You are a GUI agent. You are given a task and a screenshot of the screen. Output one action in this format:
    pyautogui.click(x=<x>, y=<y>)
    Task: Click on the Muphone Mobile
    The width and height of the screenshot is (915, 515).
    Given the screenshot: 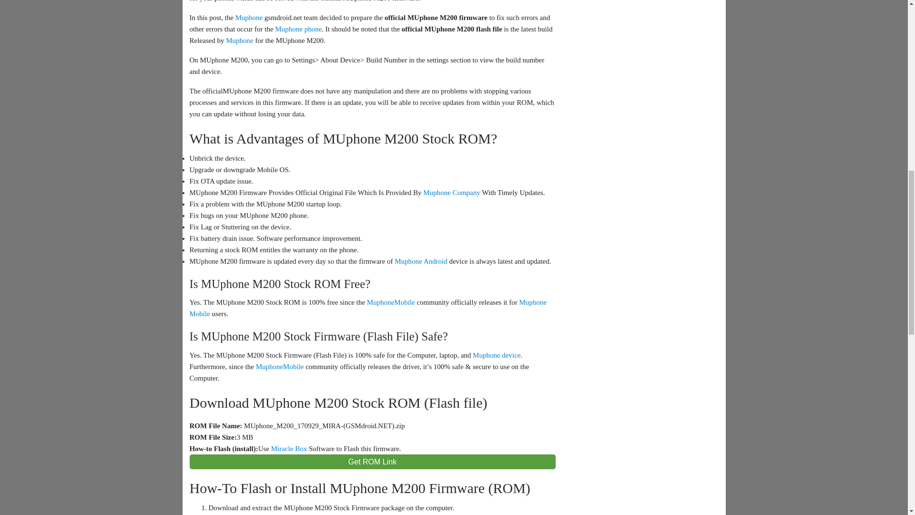 What is the action you would take?
    pyautogui.click(x=368, y=308)
    